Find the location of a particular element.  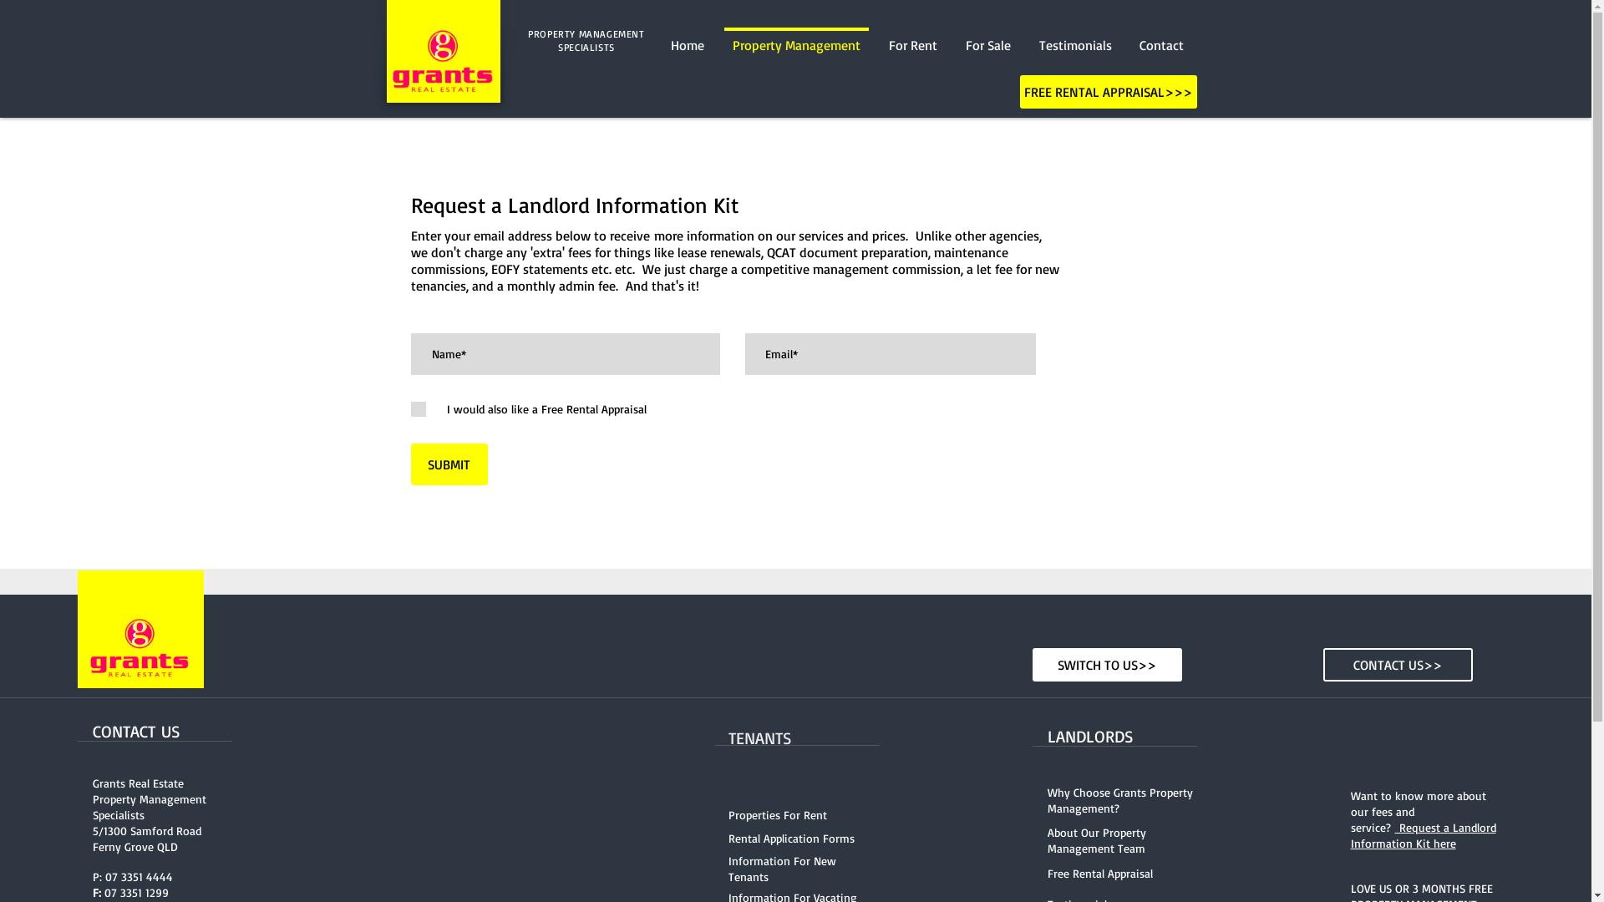

CONTACT US is located at coordinates (135, 732).